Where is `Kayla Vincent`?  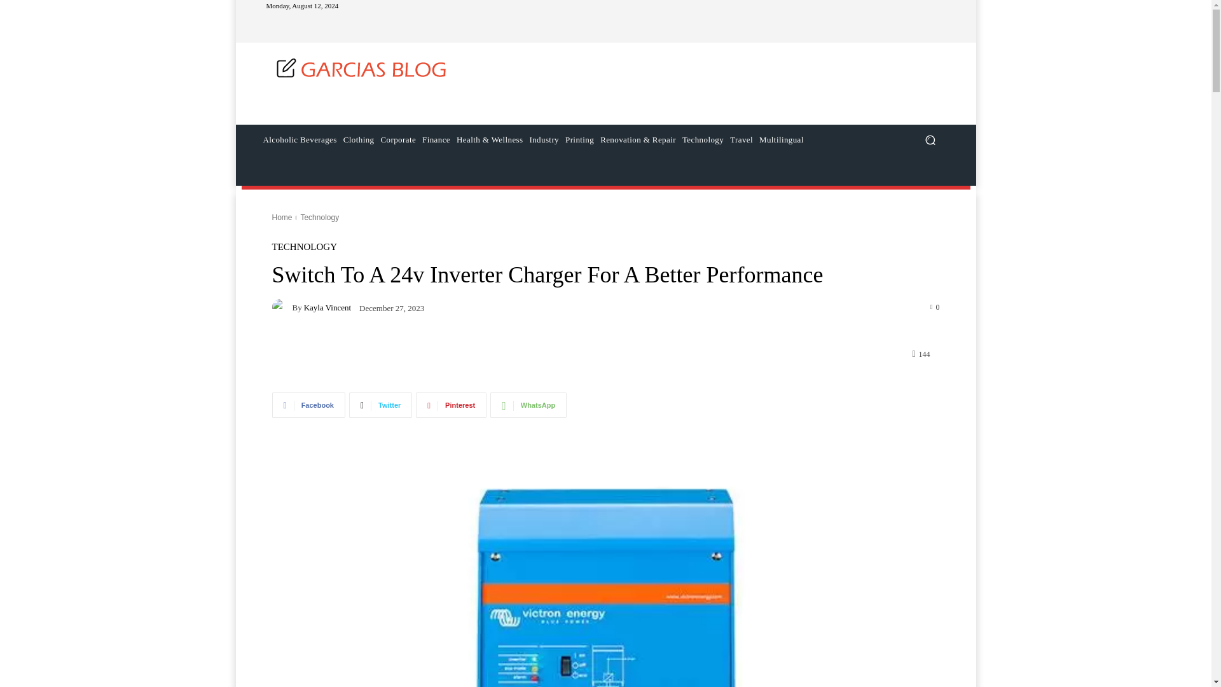 Kayla Vincent is located at coordinates (282, 307).